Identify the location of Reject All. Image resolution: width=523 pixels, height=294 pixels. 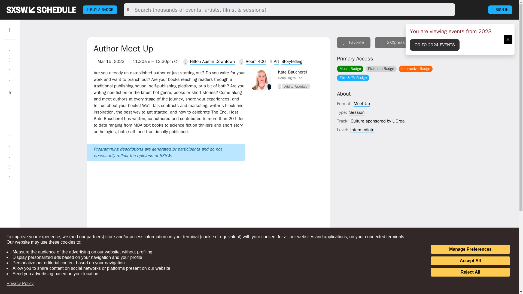
(470, 272).